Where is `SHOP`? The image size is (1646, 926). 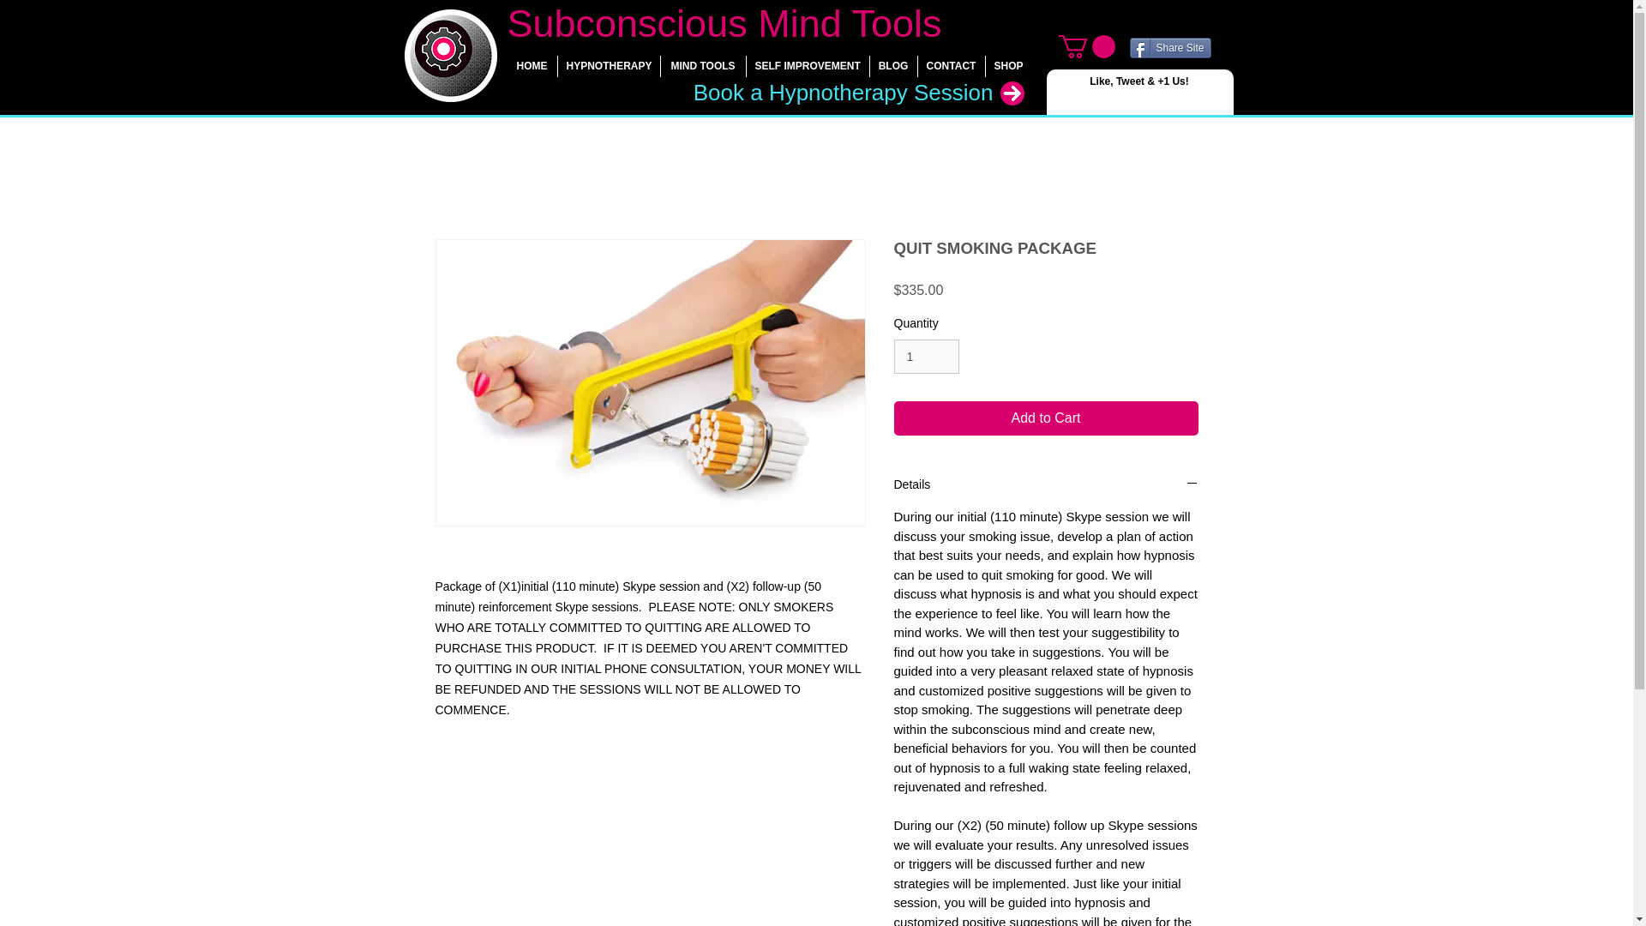
SHOP is located at coordinates (1008, 65).